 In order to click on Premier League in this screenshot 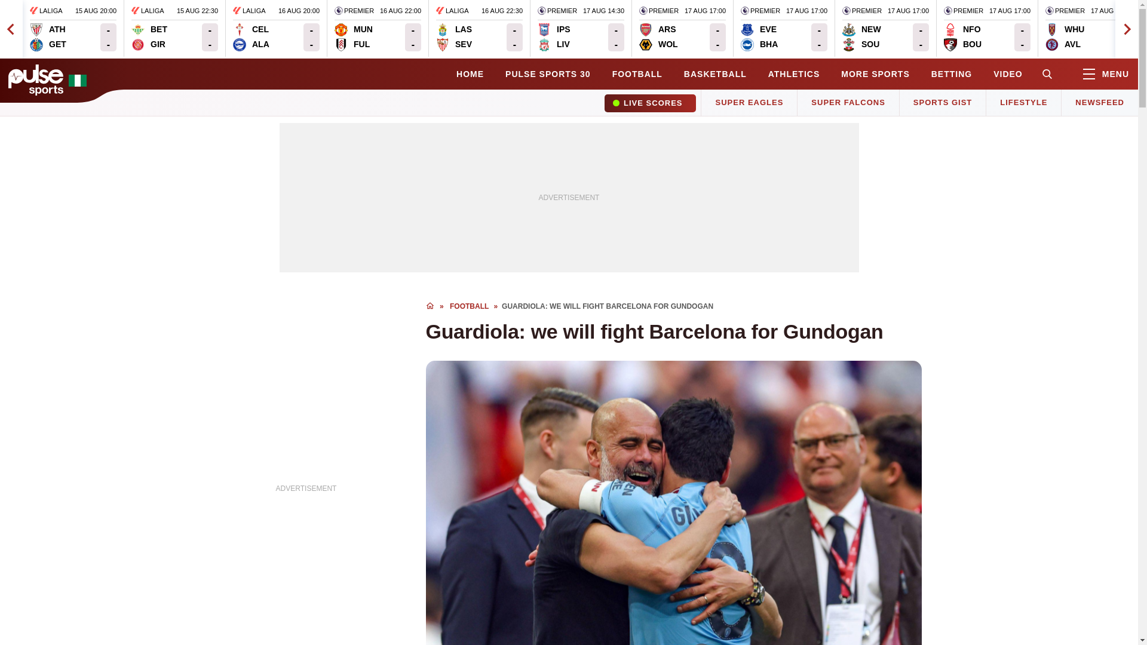, I will do `click(557, 11)`.